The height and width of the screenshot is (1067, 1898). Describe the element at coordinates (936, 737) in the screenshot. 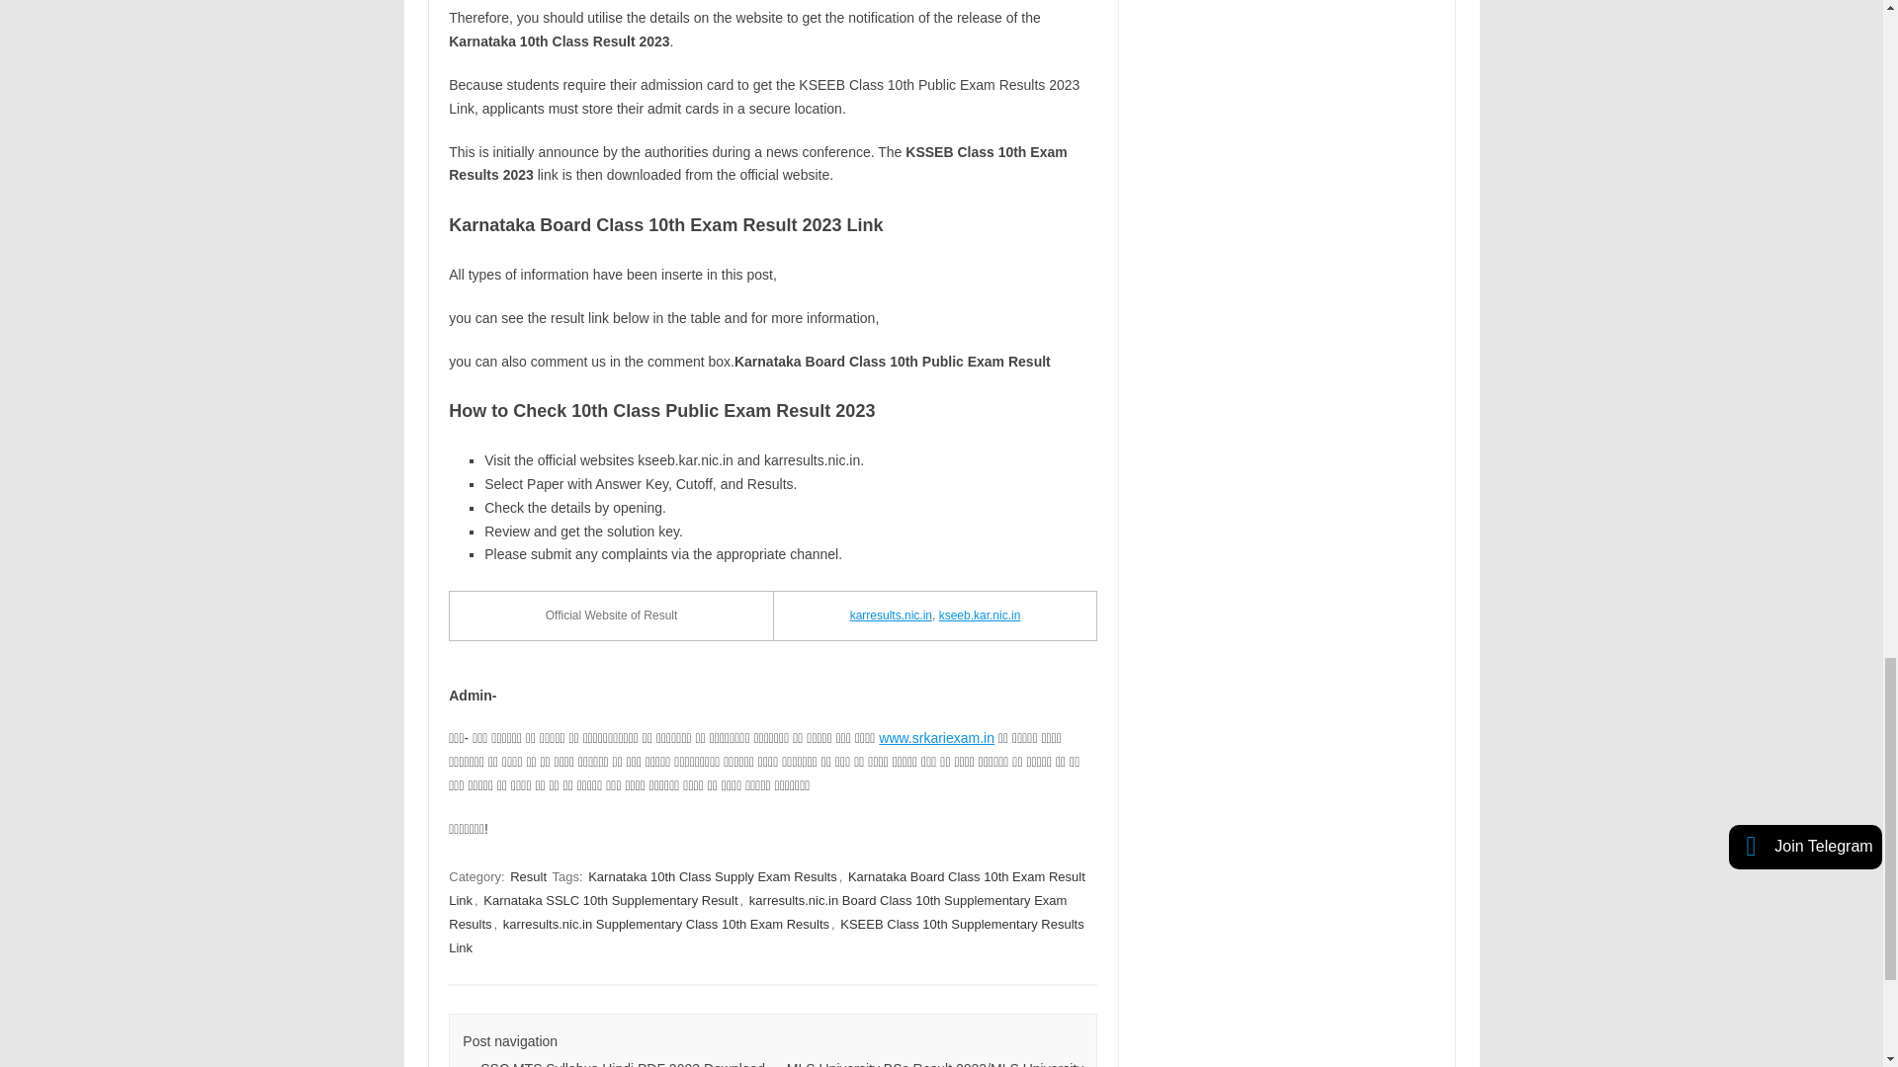

I see `www.srkariexam.in` at that location.